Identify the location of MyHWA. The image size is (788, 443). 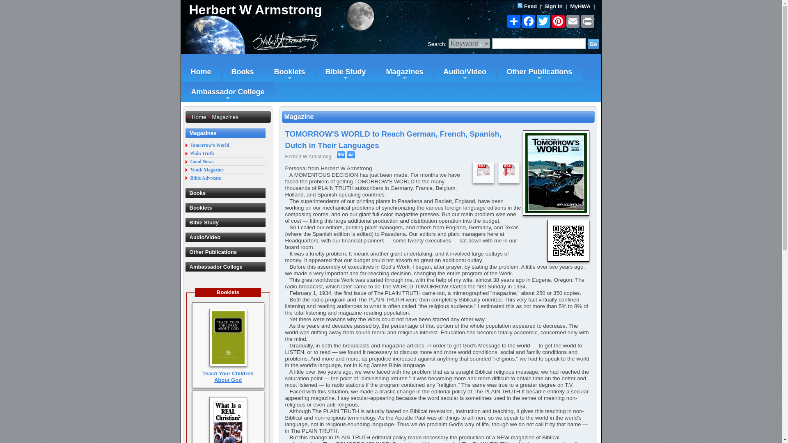
(580, 6).